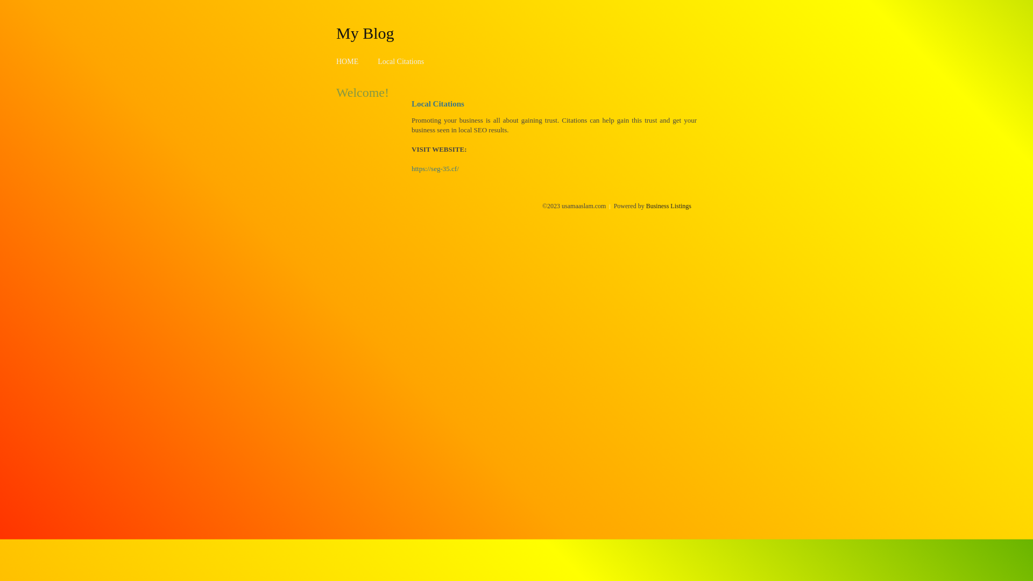  What do you see at coordinates (401, 61) in the screenshot?
I see `Local Citations` at bounding box center [401, 61].